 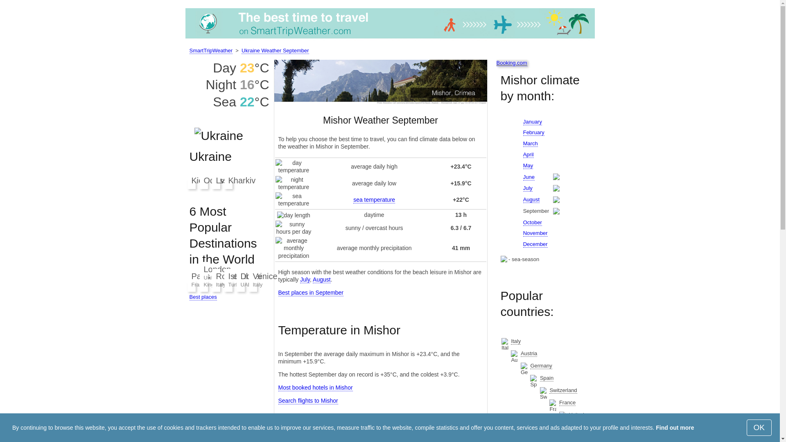 I want to click on sea temperature, so click(x=294, y=200).